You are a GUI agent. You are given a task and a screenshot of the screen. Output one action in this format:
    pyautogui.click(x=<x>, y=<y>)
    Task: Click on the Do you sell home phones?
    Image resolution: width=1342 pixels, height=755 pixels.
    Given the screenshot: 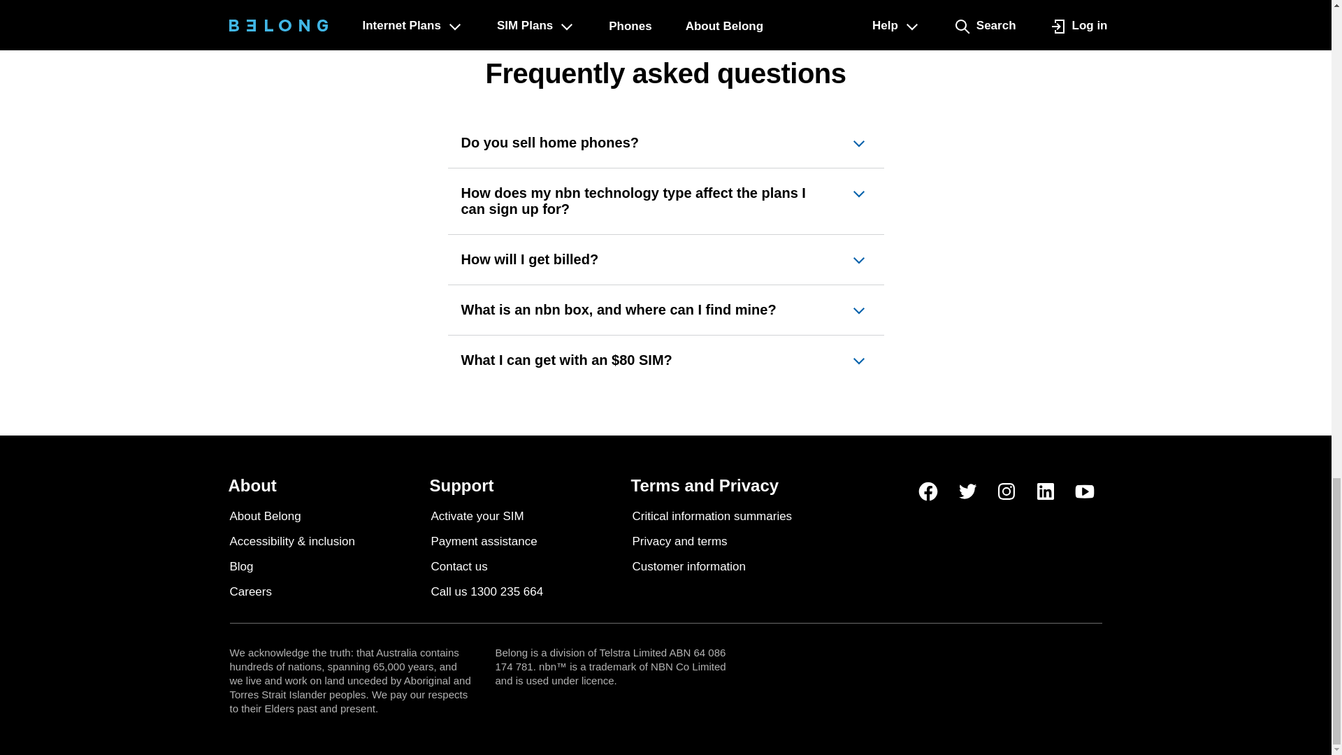 What is the action you would take?
    pyautogui.click(x=667, y=143)
    